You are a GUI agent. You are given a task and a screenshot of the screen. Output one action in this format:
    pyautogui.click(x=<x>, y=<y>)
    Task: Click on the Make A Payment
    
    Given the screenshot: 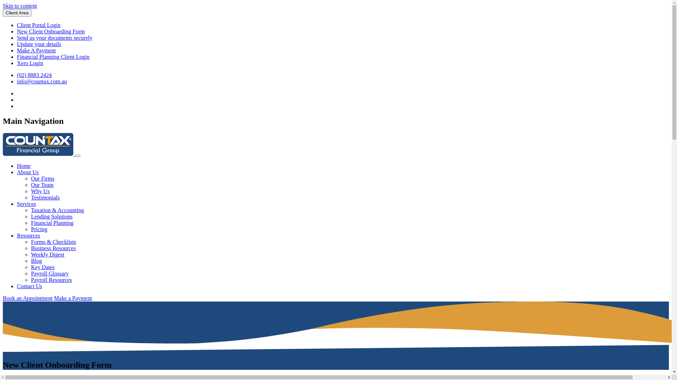 What is the action you would take?
    pyautogui.click(x=36, y=51)
    